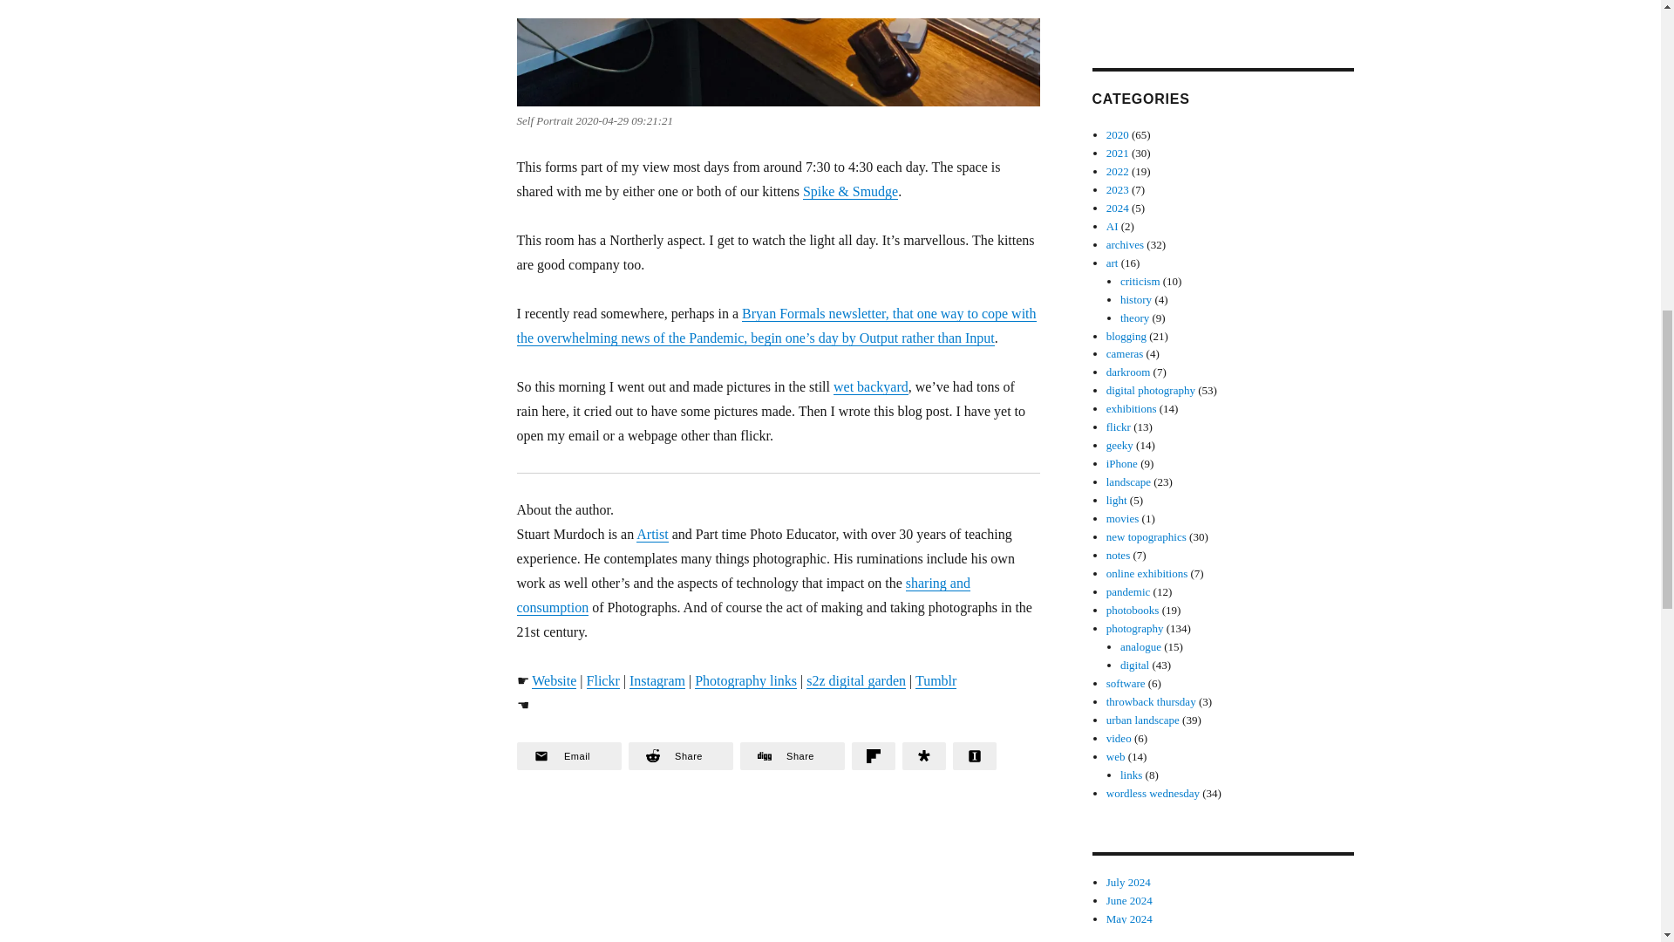 This screenshot has height=942, width=1674. I want to click on Artist, so click(652, 534).